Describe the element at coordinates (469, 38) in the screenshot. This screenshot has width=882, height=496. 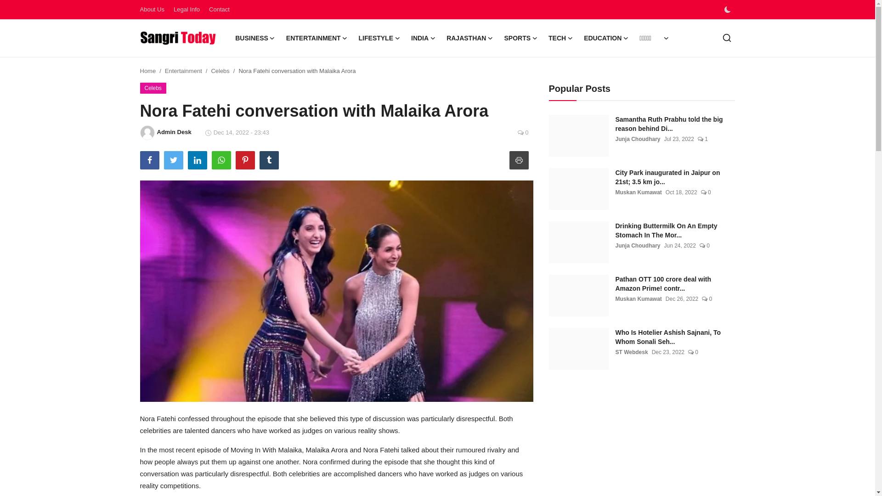
I see `RAJASTHAN` at that location.